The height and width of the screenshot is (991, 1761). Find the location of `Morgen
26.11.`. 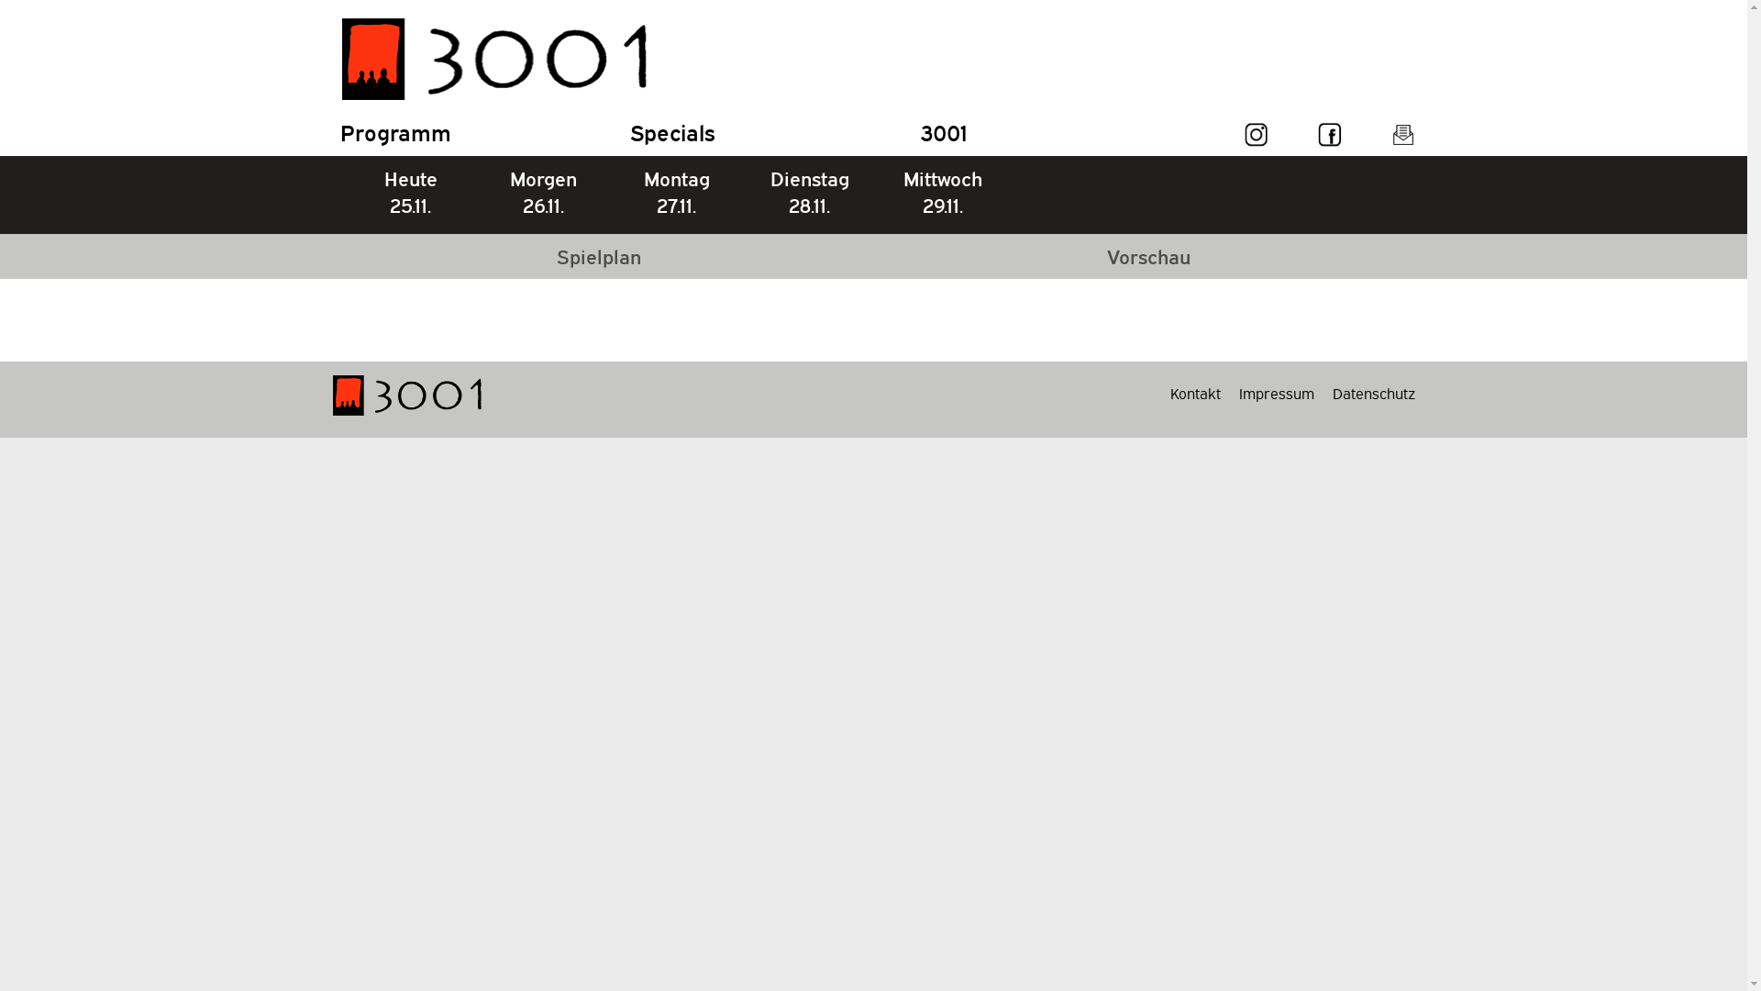

Morgen
26.11. is located at coordinates (544, 195).